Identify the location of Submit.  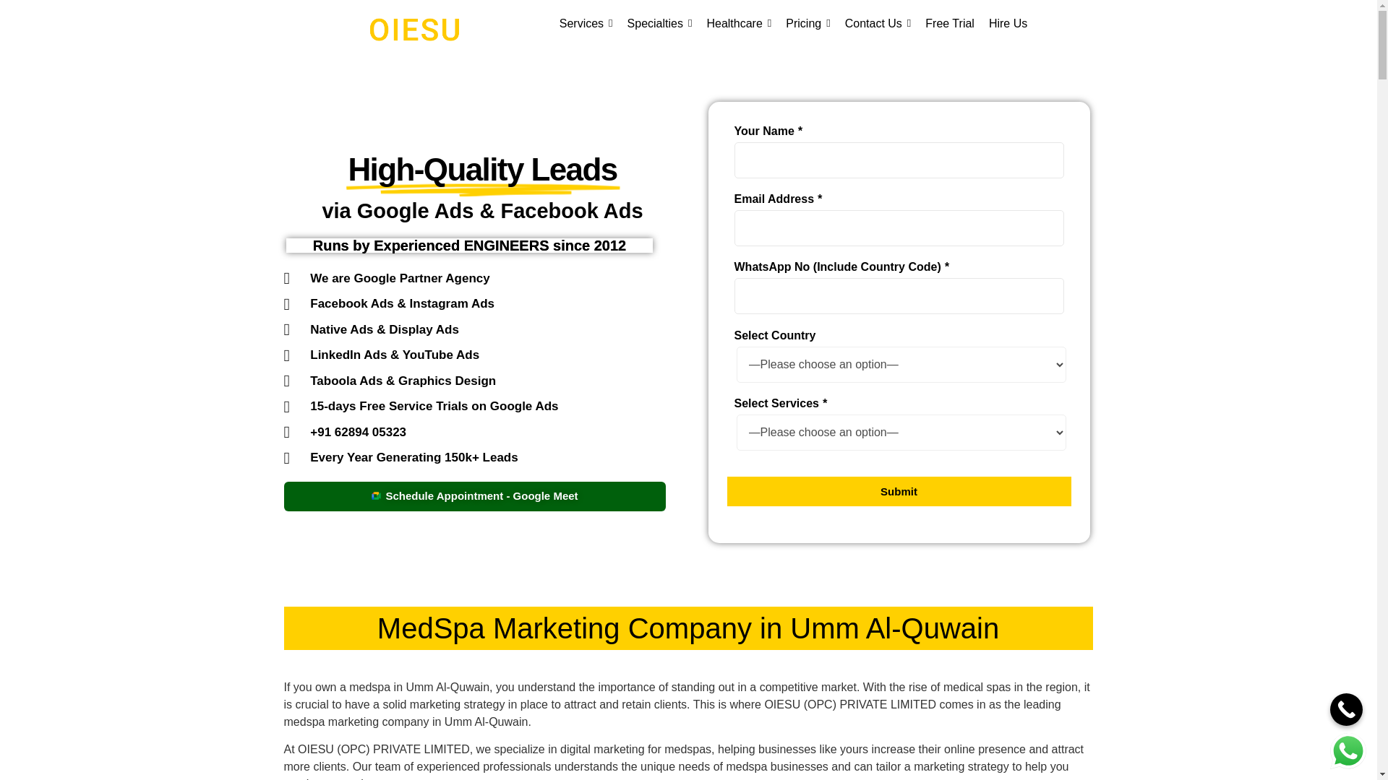
(899, 491).